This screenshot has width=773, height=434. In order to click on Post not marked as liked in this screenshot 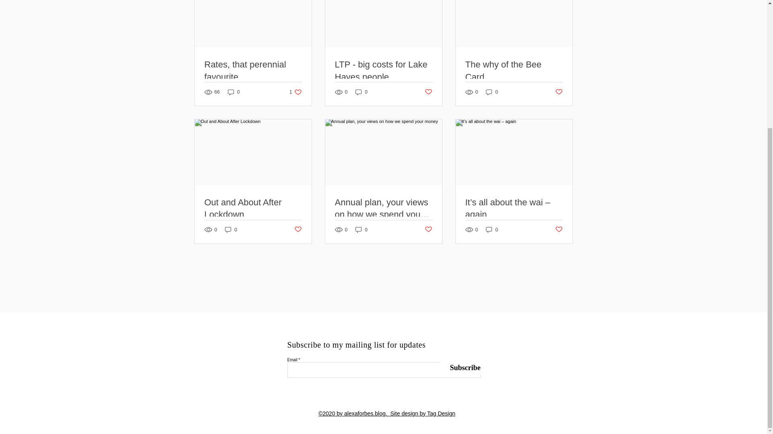, I will do `click(559, 229)`.